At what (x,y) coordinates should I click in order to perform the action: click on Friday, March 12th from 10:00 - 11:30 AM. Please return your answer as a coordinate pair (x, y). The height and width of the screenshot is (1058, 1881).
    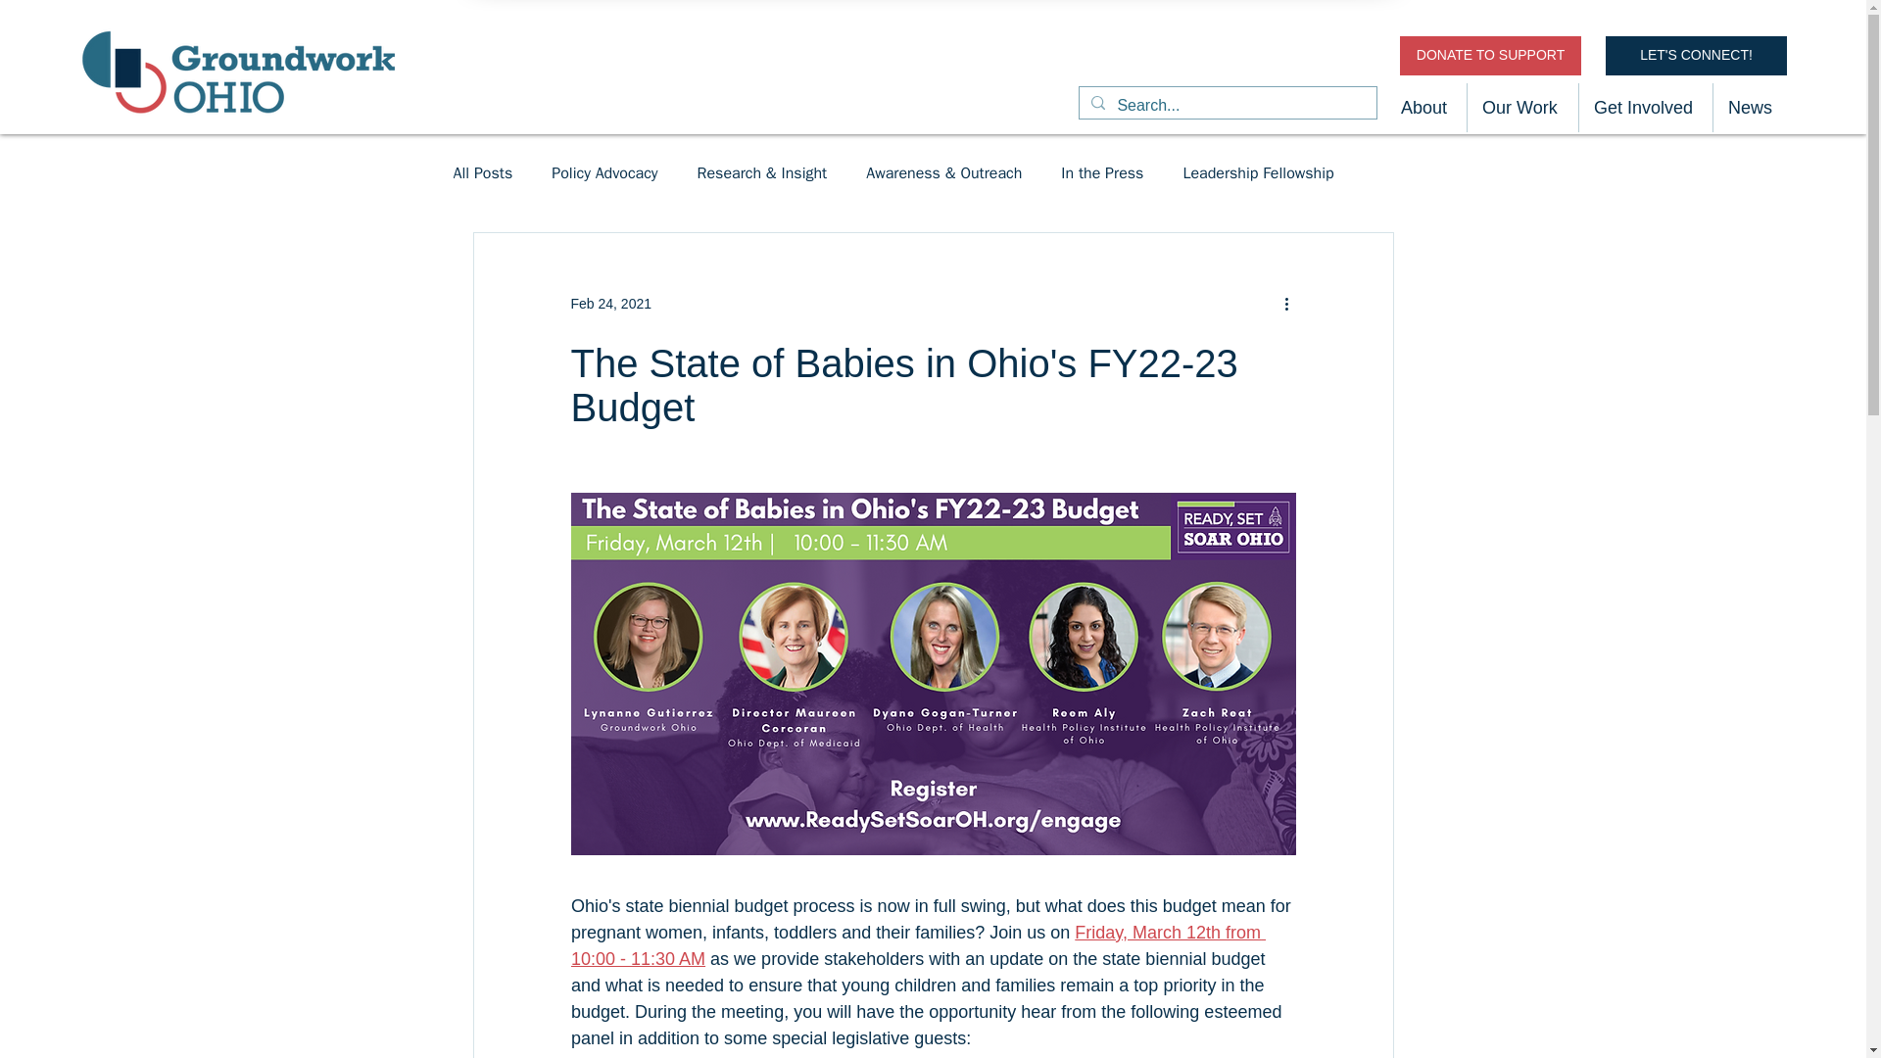
    Looking at the image, I should click on (917, 945).